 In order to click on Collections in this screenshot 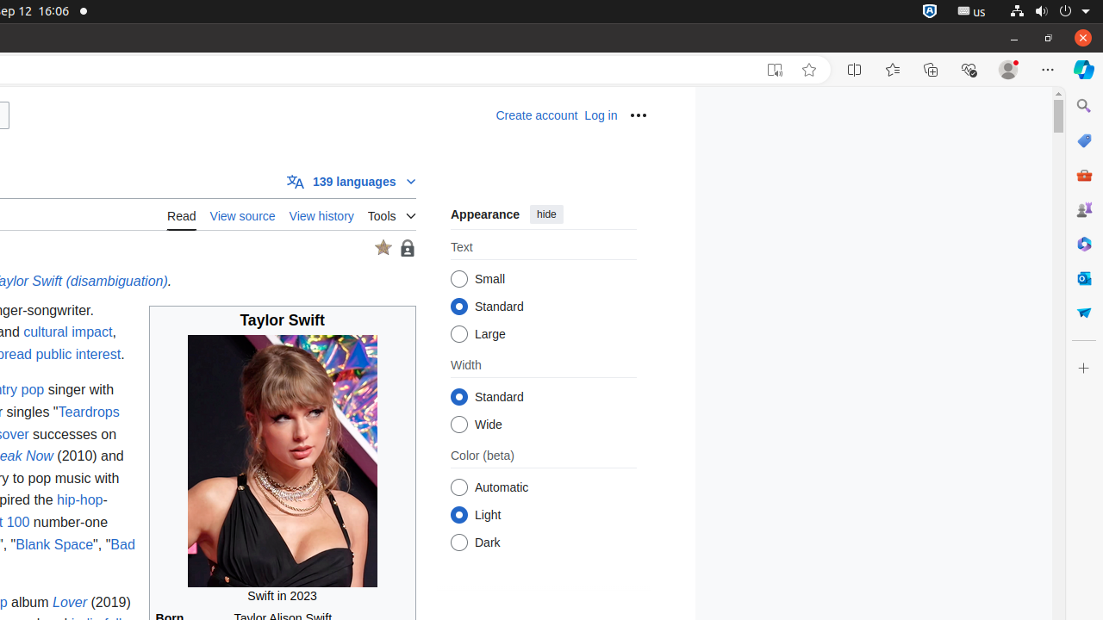, I will do `click(931, 70)`.